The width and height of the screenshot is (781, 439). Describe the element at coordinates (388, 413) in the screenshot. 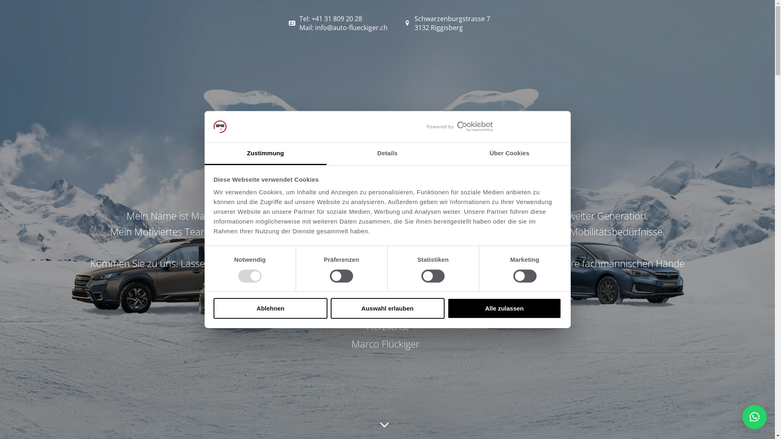

I see `Impresum` at that location.